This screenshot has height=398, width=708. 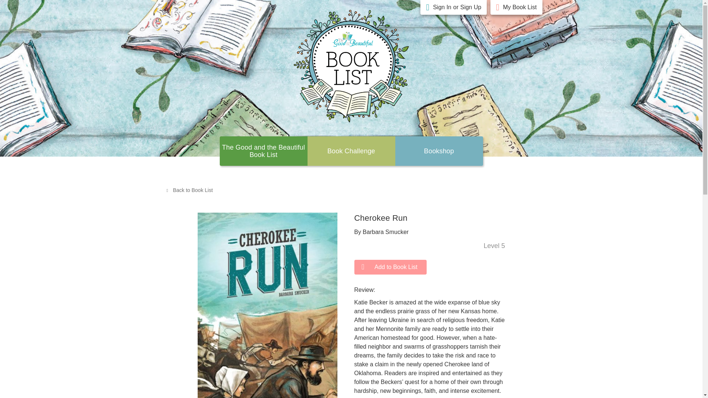 What do you see at coordinates (189, 190) in the screenshot?
I see `Back to Book List` at bounding box center [189, 190].